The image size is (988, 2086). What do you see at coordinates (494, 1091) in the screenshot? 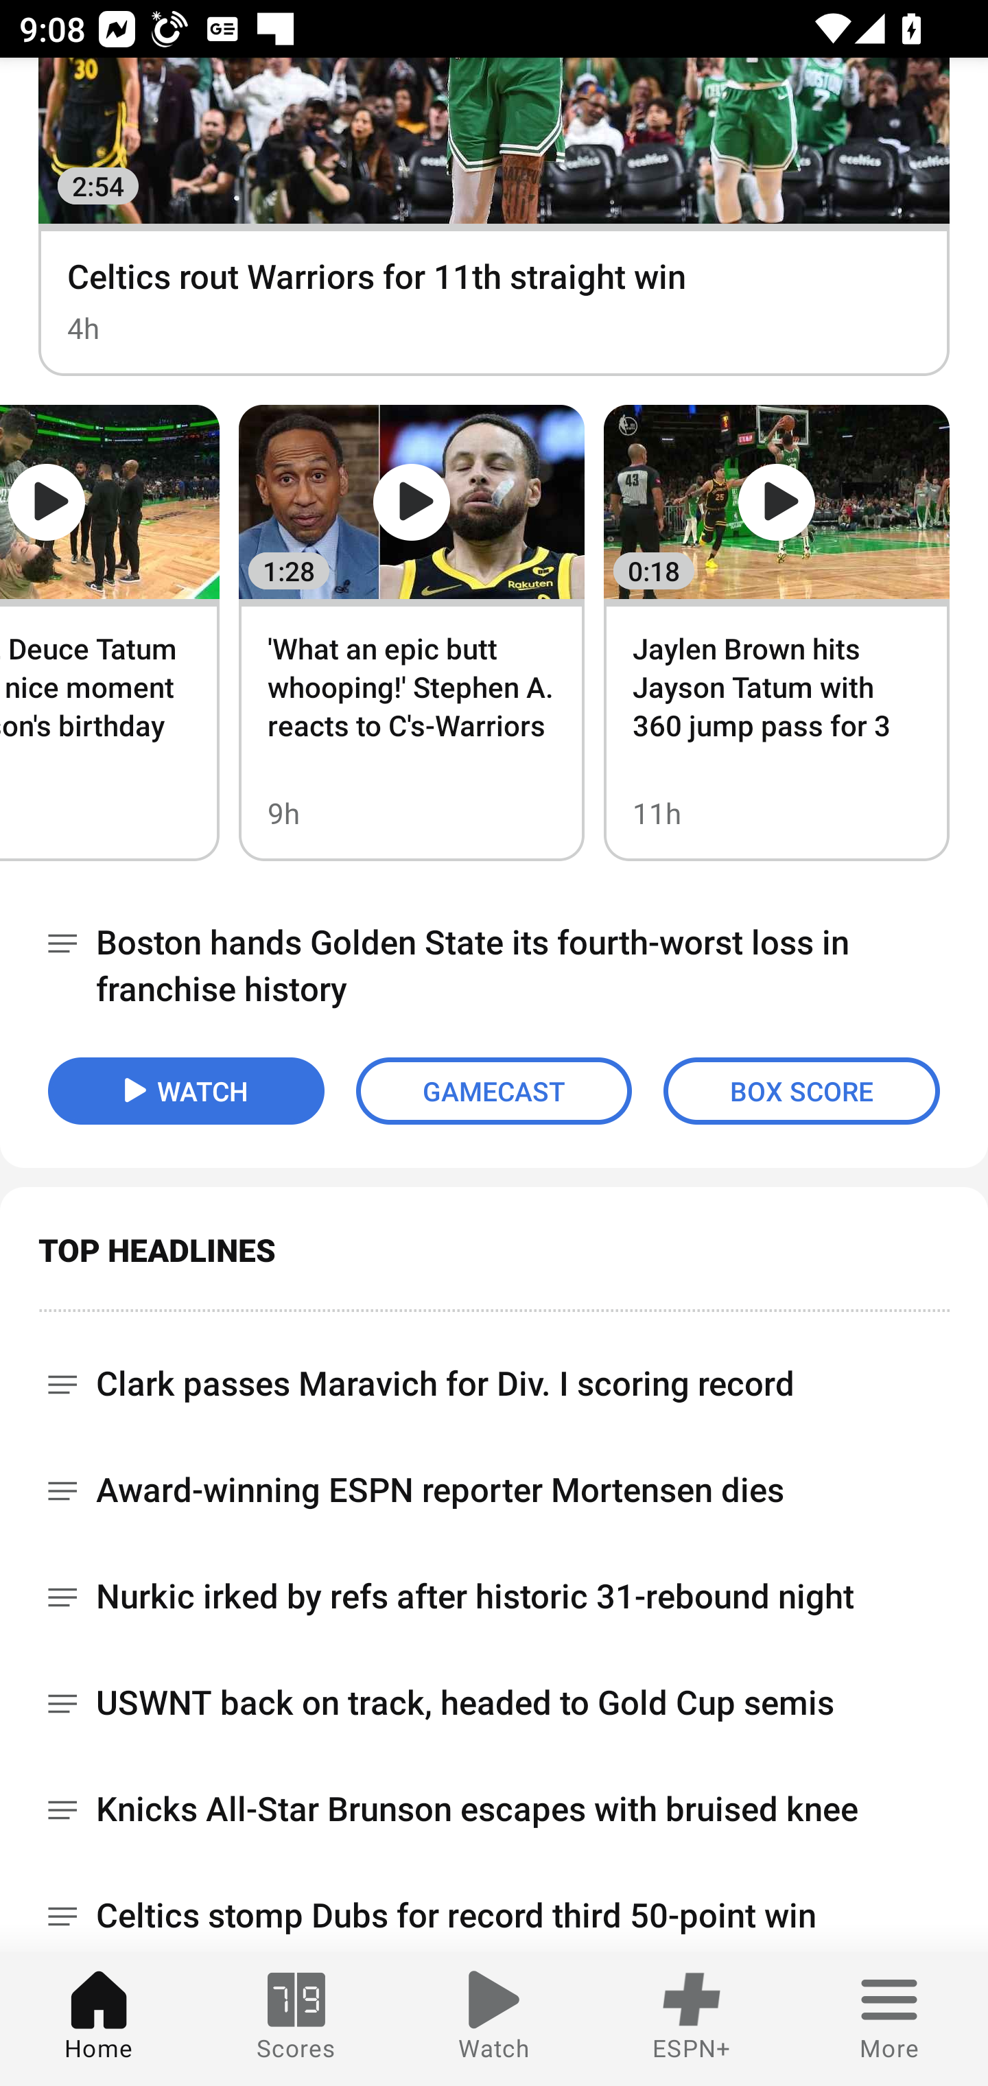
I see `GAMECAST` at bounding box center [494, 1091].